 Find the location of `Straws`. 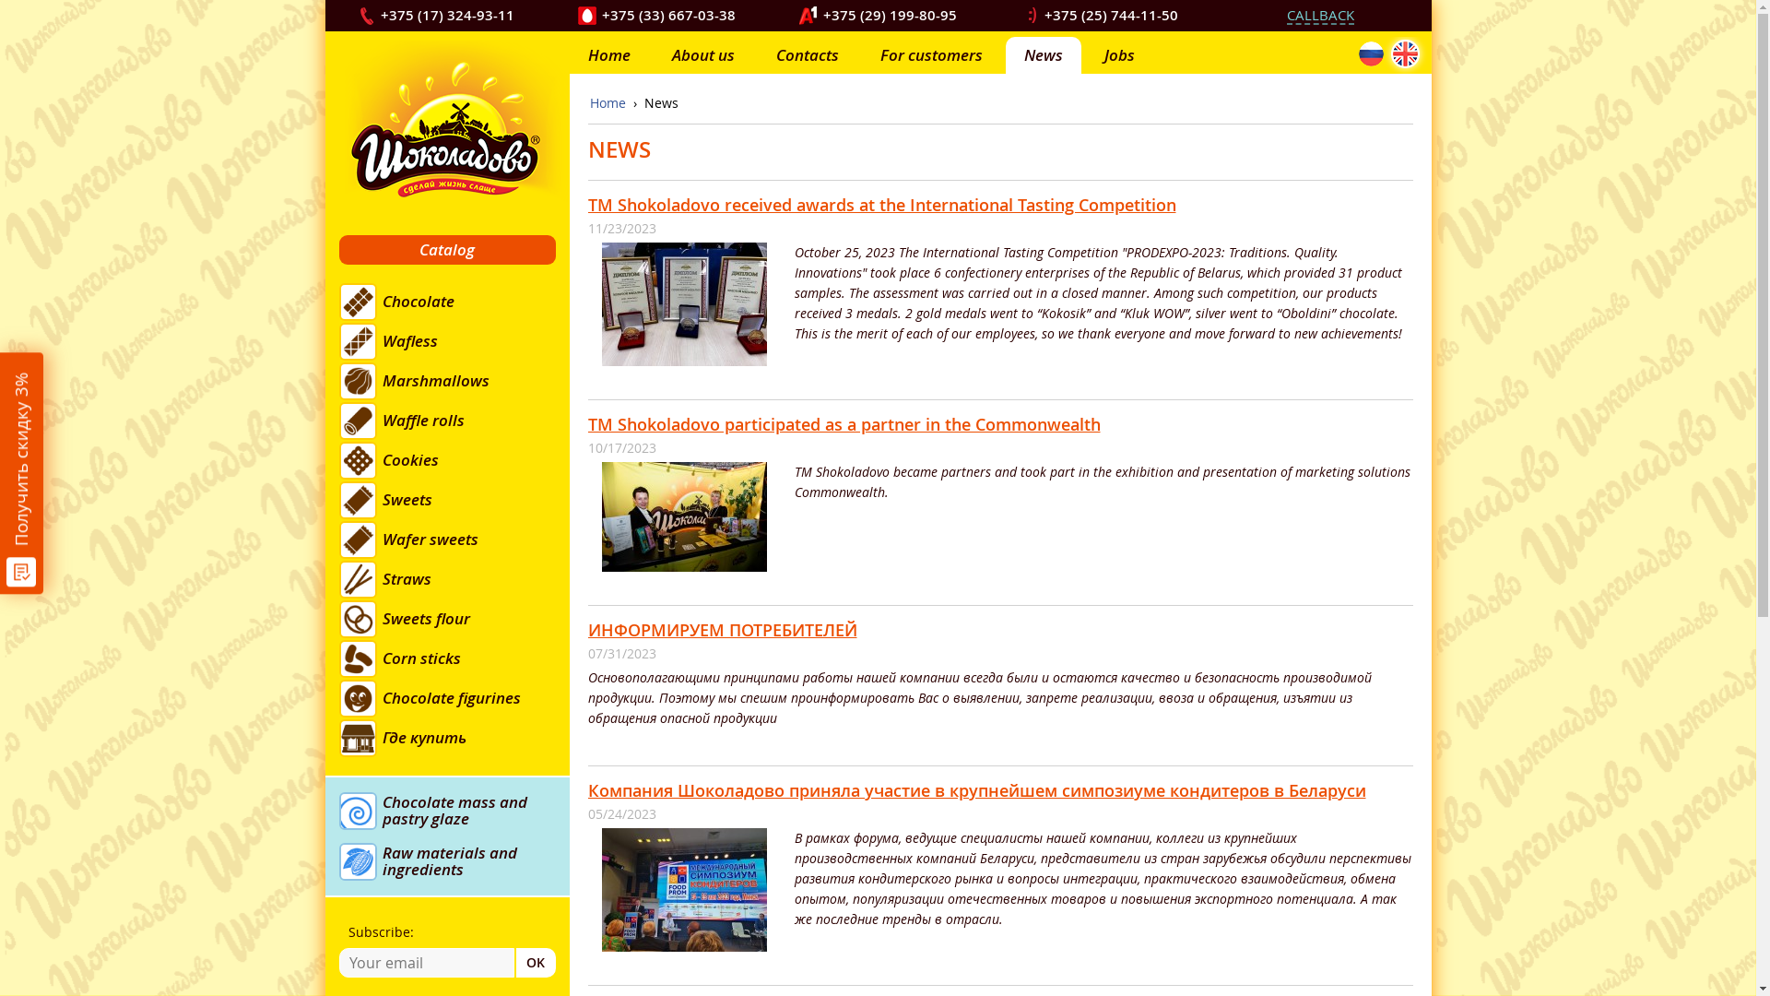

Straws is located at coordinates (454, 579).